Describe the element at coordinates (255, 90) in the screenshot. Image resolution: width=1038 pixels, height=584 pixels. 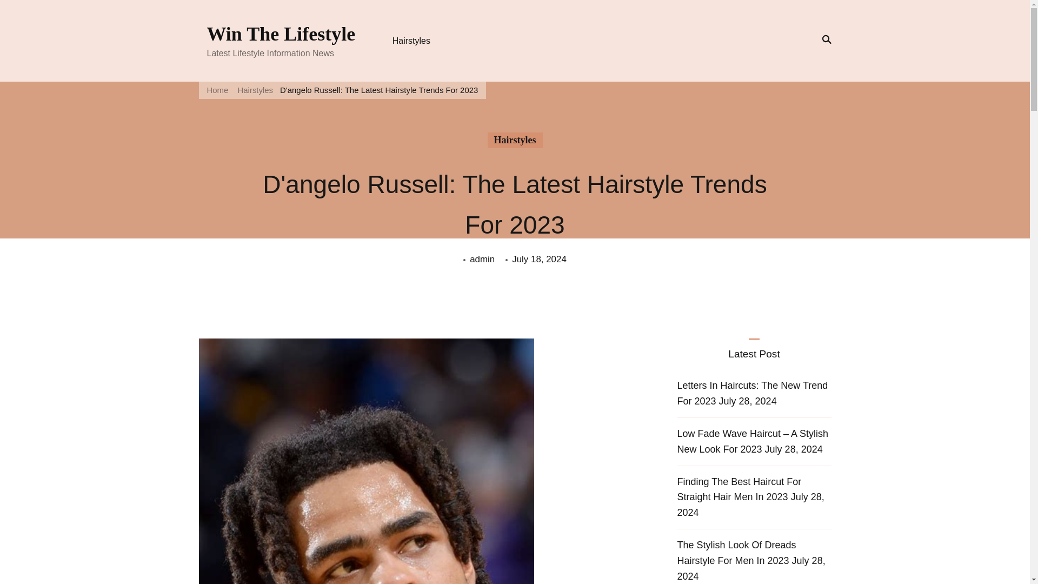
I see `Hairstyles` at that location.